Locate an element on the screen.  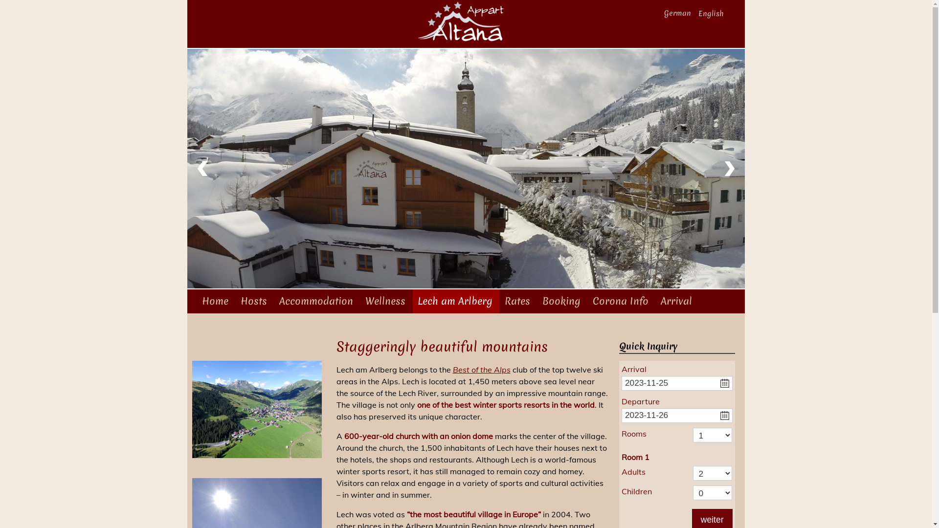
German is located at coordinates (678, 14).